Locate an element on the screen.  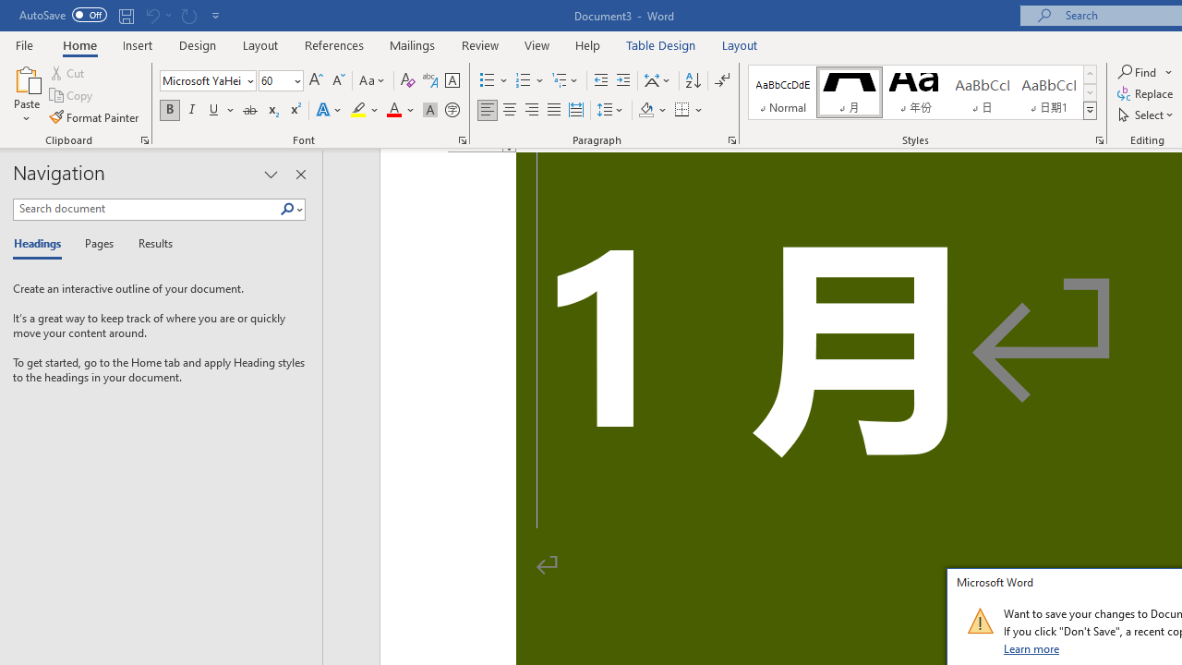
Find is located at coordinates (1139, 72).